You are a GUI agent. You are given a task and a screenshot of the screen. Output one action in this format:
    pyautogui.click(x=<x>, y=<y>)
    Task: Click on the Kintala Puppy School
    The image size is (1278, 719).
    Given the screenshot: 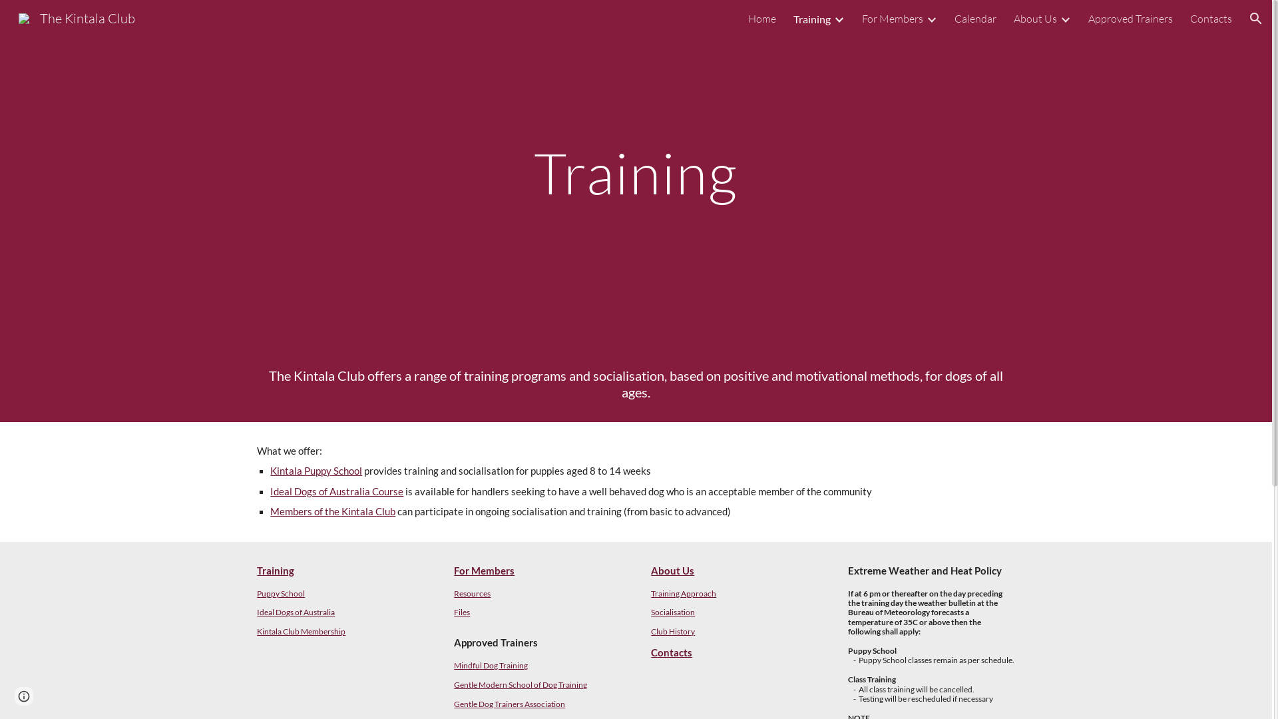 What is the action you would take?
    pyautogui.click(x=316, y=471)
    